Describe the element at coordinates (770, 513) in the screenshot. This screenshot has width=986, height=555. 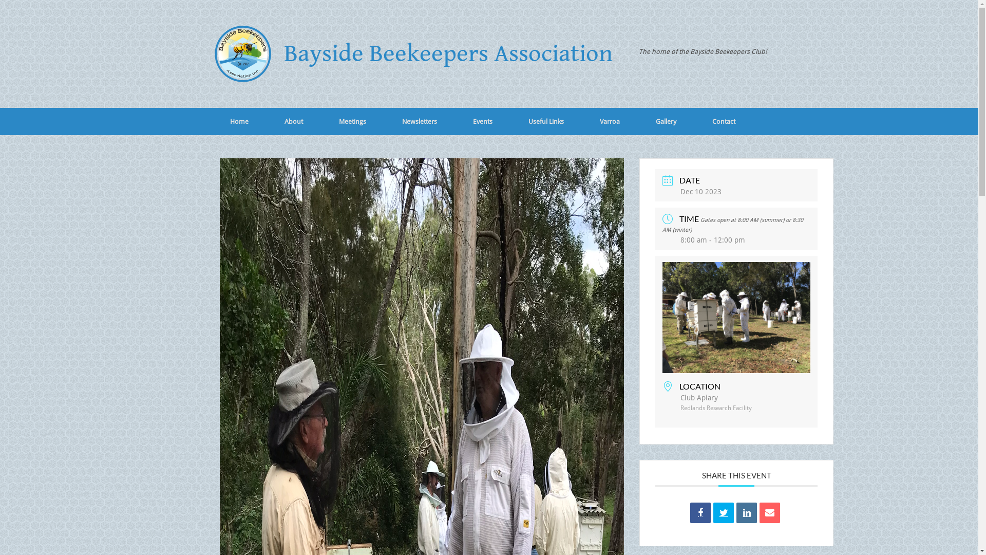
I see `Email` at that location.